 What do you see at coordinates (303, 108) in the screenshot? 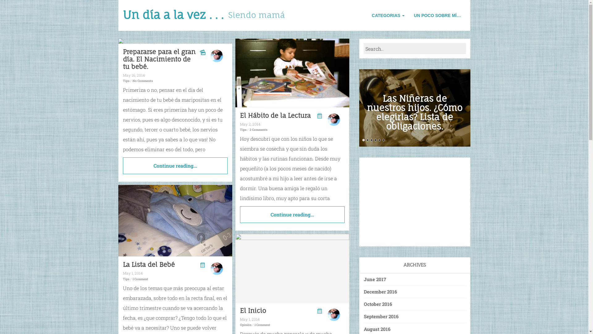
I see `El Inicio` at bounding box center [303, 108].